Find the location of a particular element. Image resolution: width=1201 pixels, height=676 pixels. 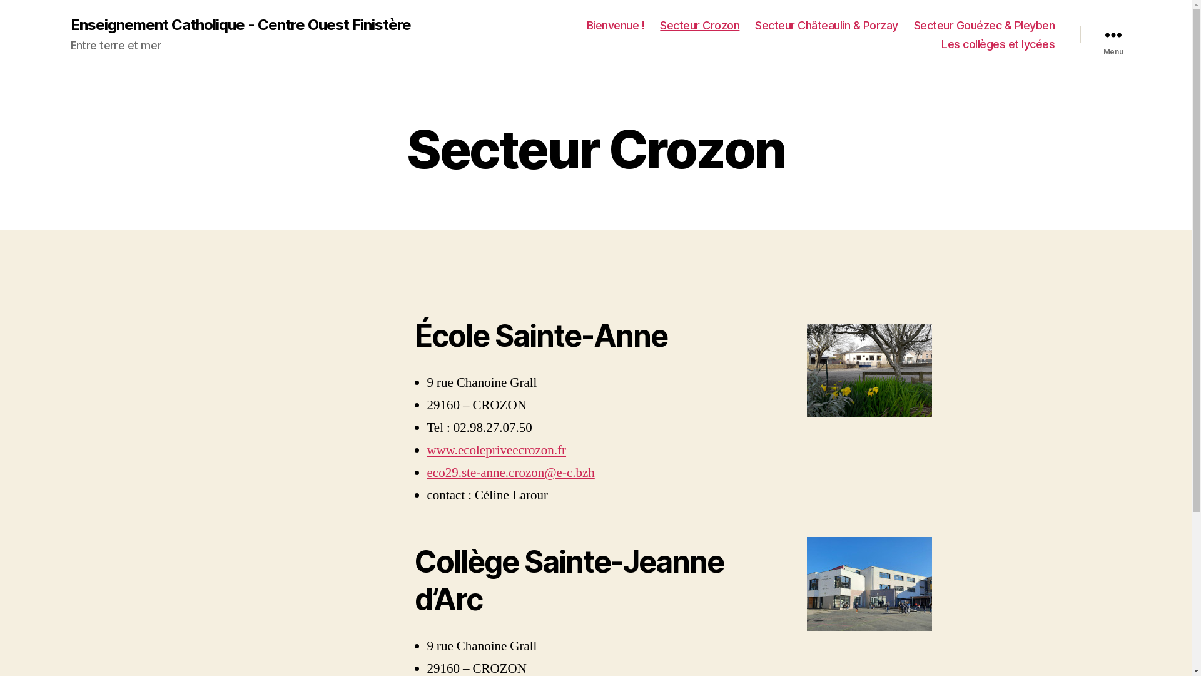

Bienvenue ! is located at coordinates (616, 26).